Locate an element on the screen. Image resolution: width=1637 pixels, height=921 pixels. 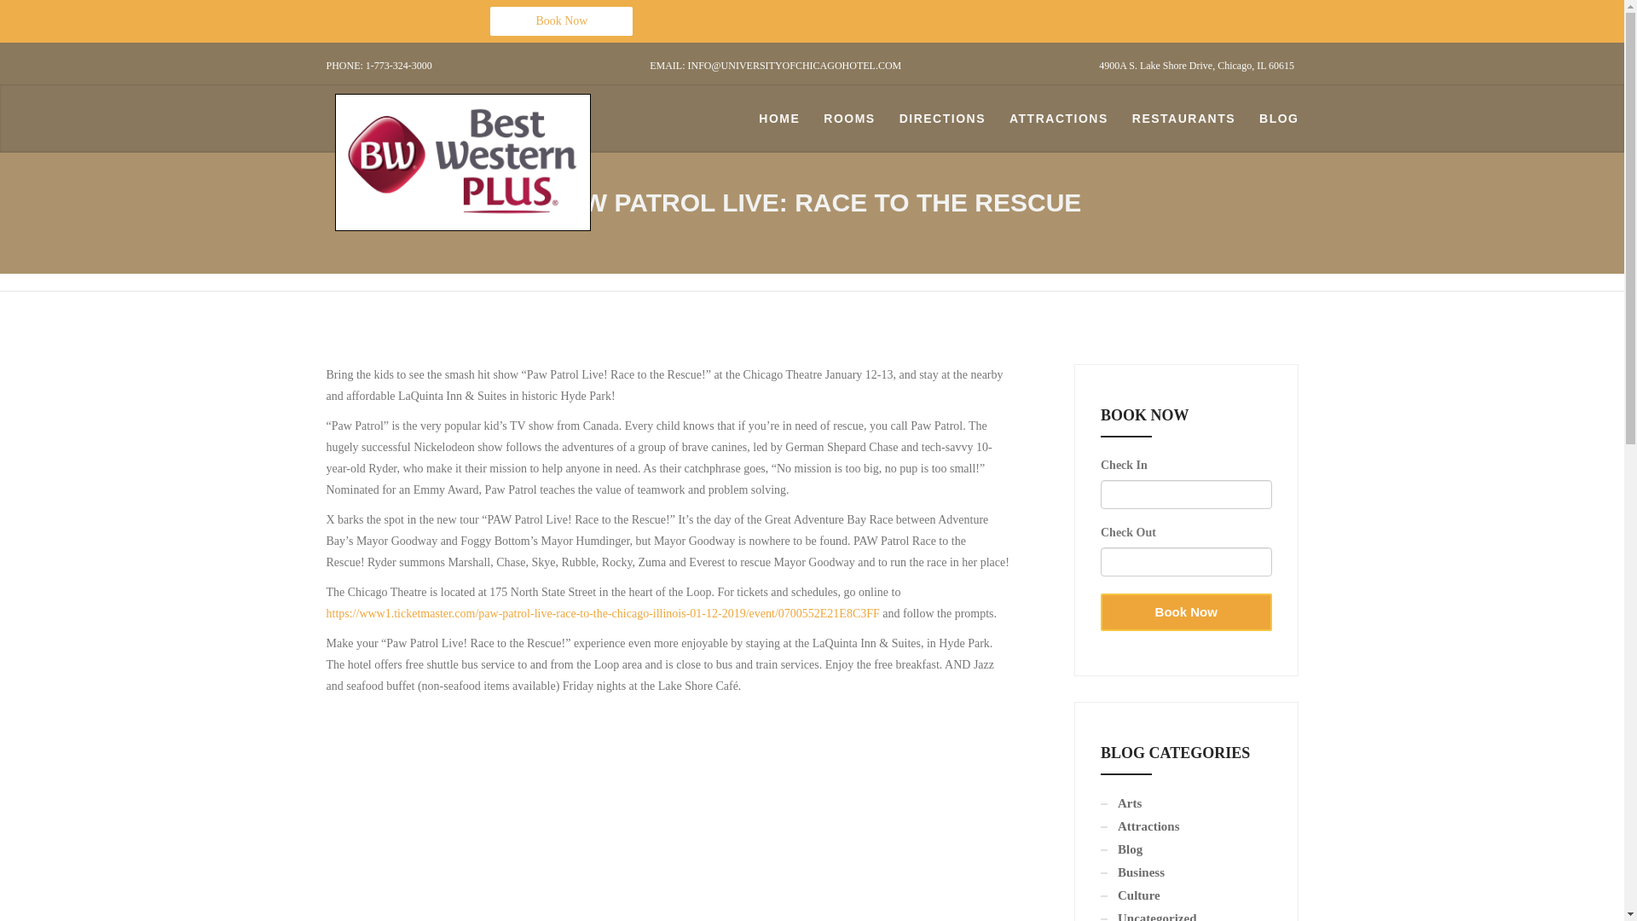
Blog is located at coordinates (1121, 849).